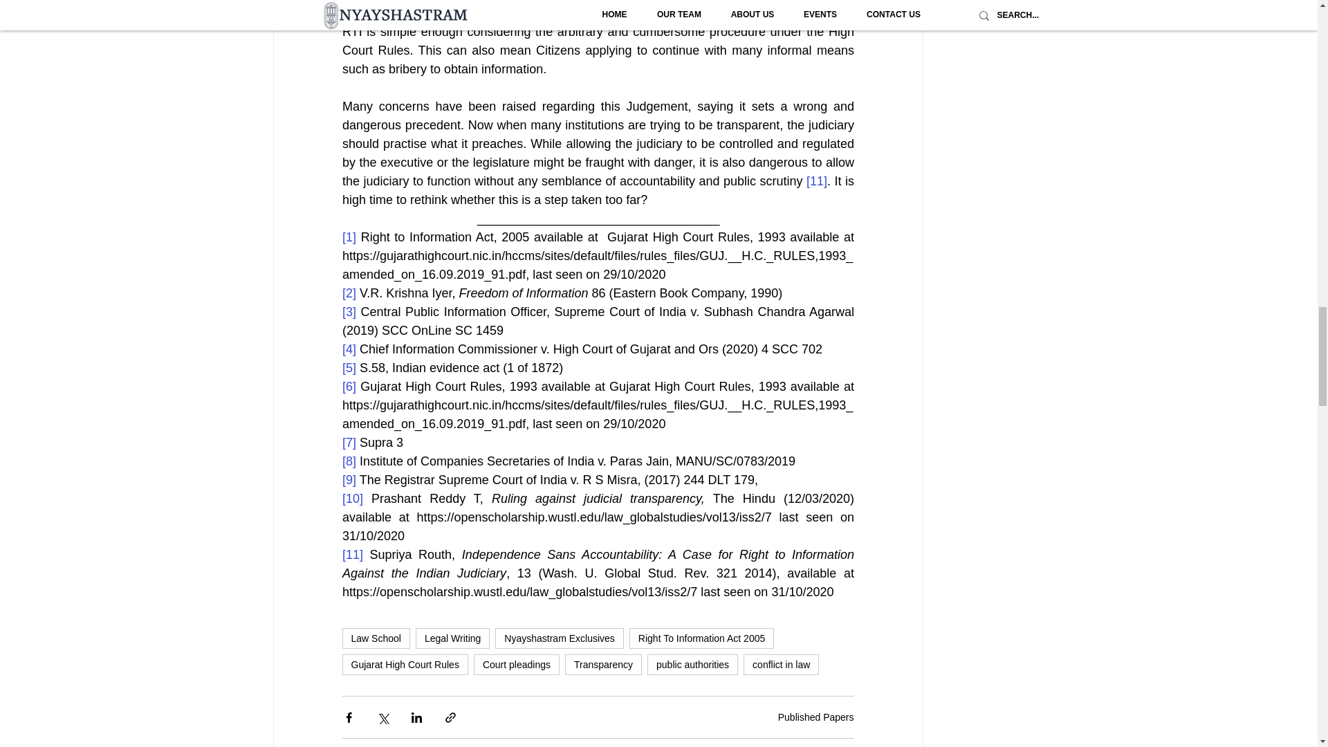 This screenshot has height=747, width=1328. Describe the element at coordinates (516, 665) in the screenshot. I see `Court pleadings` at that location.